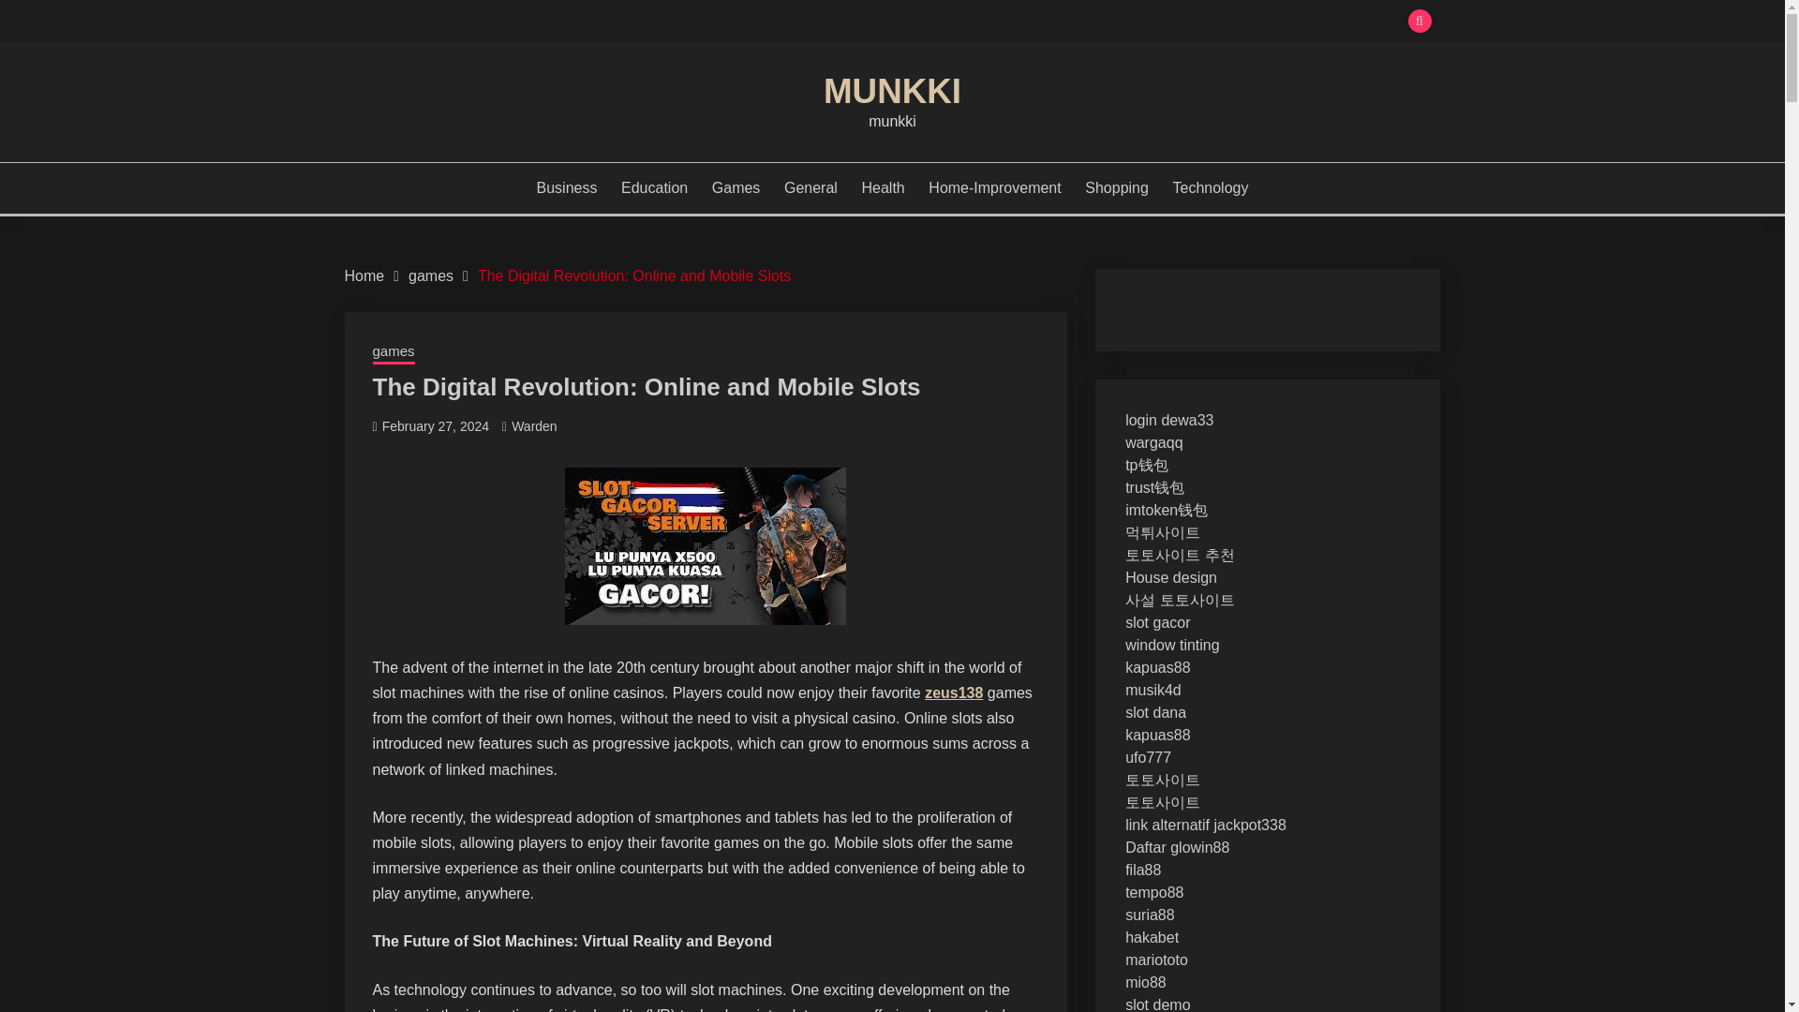  Describe the element at coordinates (1211, 187) in the screenshot. I see `Technology` at that location.